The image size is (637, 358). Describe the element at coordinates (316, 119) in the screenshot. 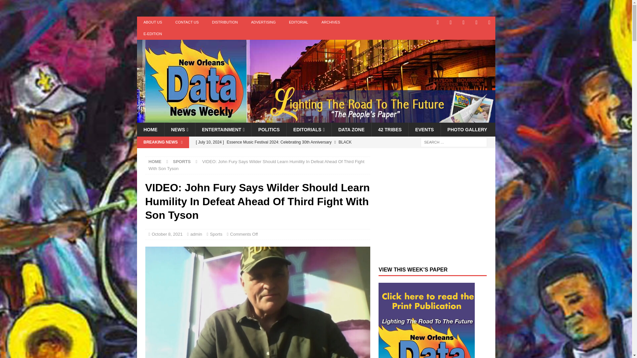

I see `New Orleans Data News Weekly` at that location.